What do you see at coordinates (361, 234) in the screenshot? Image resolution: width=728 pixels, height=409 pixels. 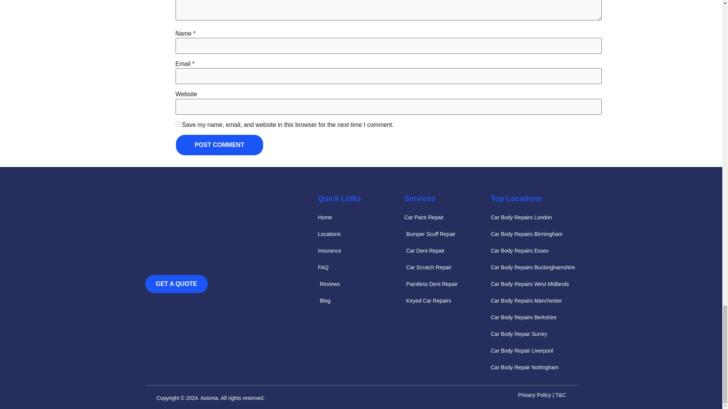 I see `Locations` at bounding box center [361, 234].